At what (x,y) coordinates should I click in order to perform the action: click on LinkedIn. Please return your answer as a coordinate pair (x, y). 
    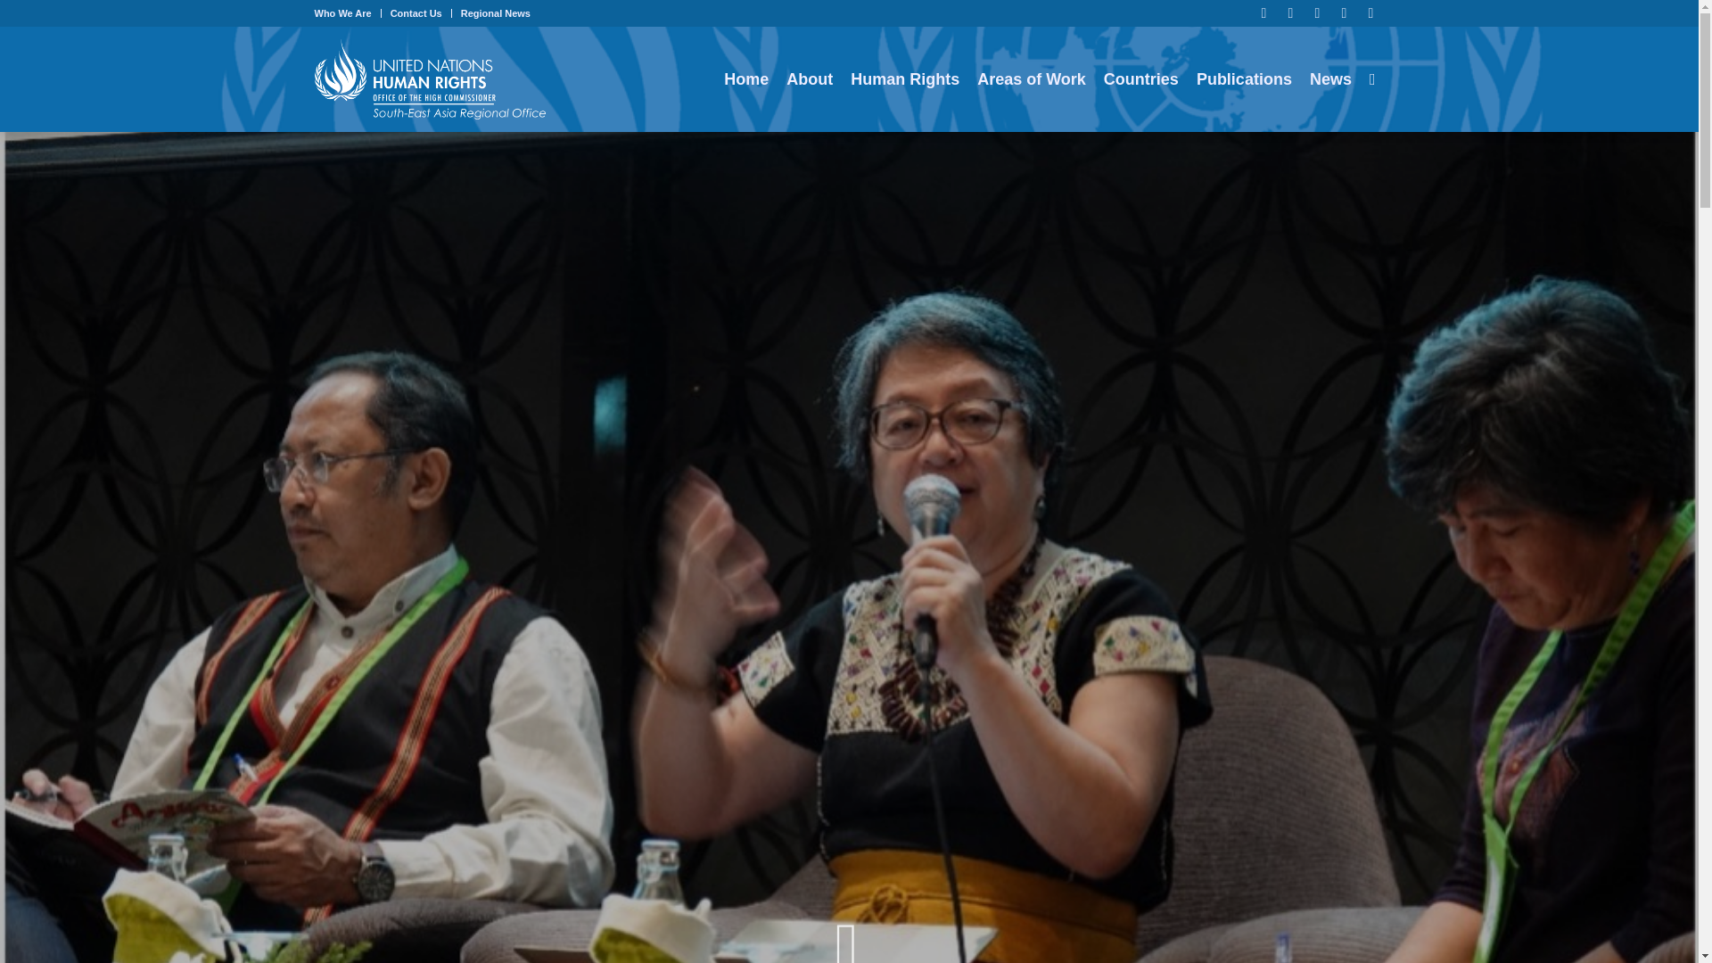
    Looking at the image, I should click on (1343, 13).